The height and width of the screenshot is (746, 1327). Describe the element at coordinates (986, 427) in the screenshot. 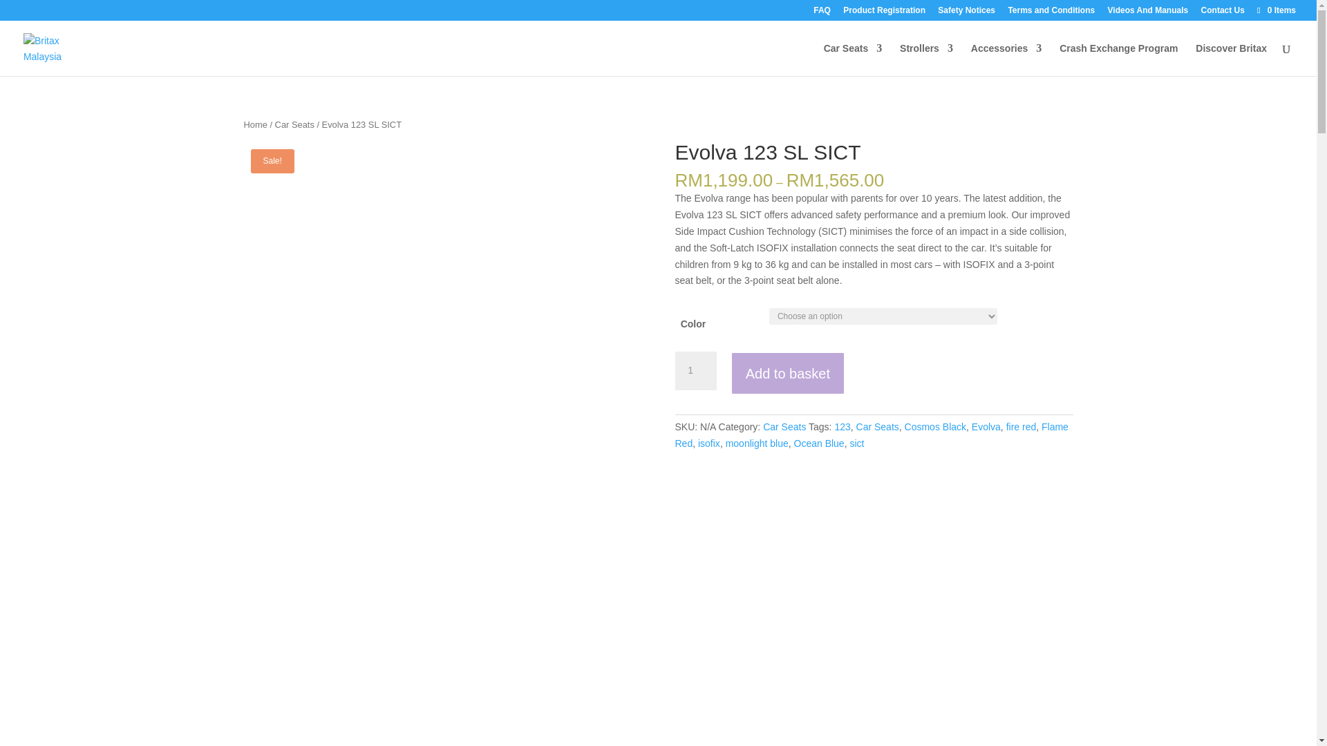

I see `Evolva` at that location.